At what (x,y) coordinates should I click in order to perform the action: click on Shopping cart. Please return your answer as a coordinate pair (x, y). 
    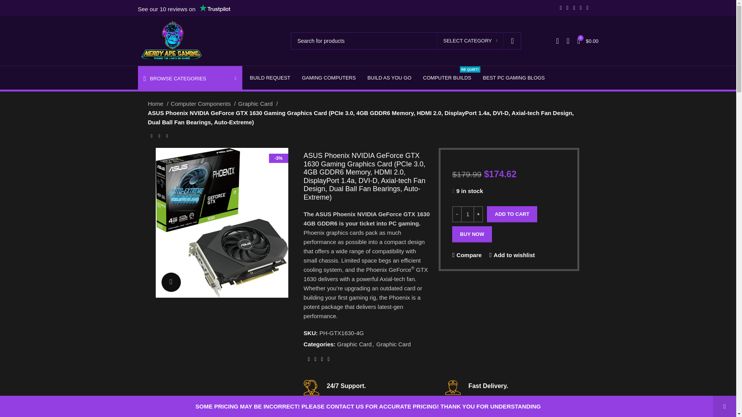
    Looking at the image, I should click on (588, 41).